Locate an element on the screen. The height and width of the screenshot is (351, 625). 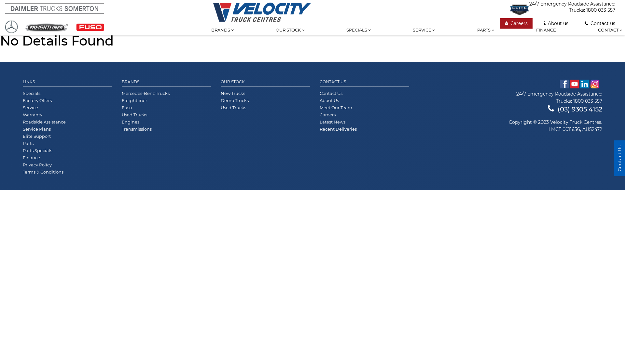
OUR STOCK is located at coordinates (290, 35).